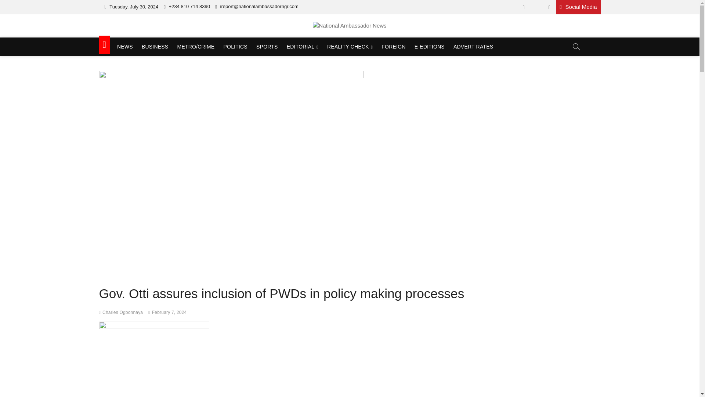 The height and width of the screenshot is (397, 705). Describe the element at coordinates (536, 7) in the screenshot. I see `twitter` at that location.